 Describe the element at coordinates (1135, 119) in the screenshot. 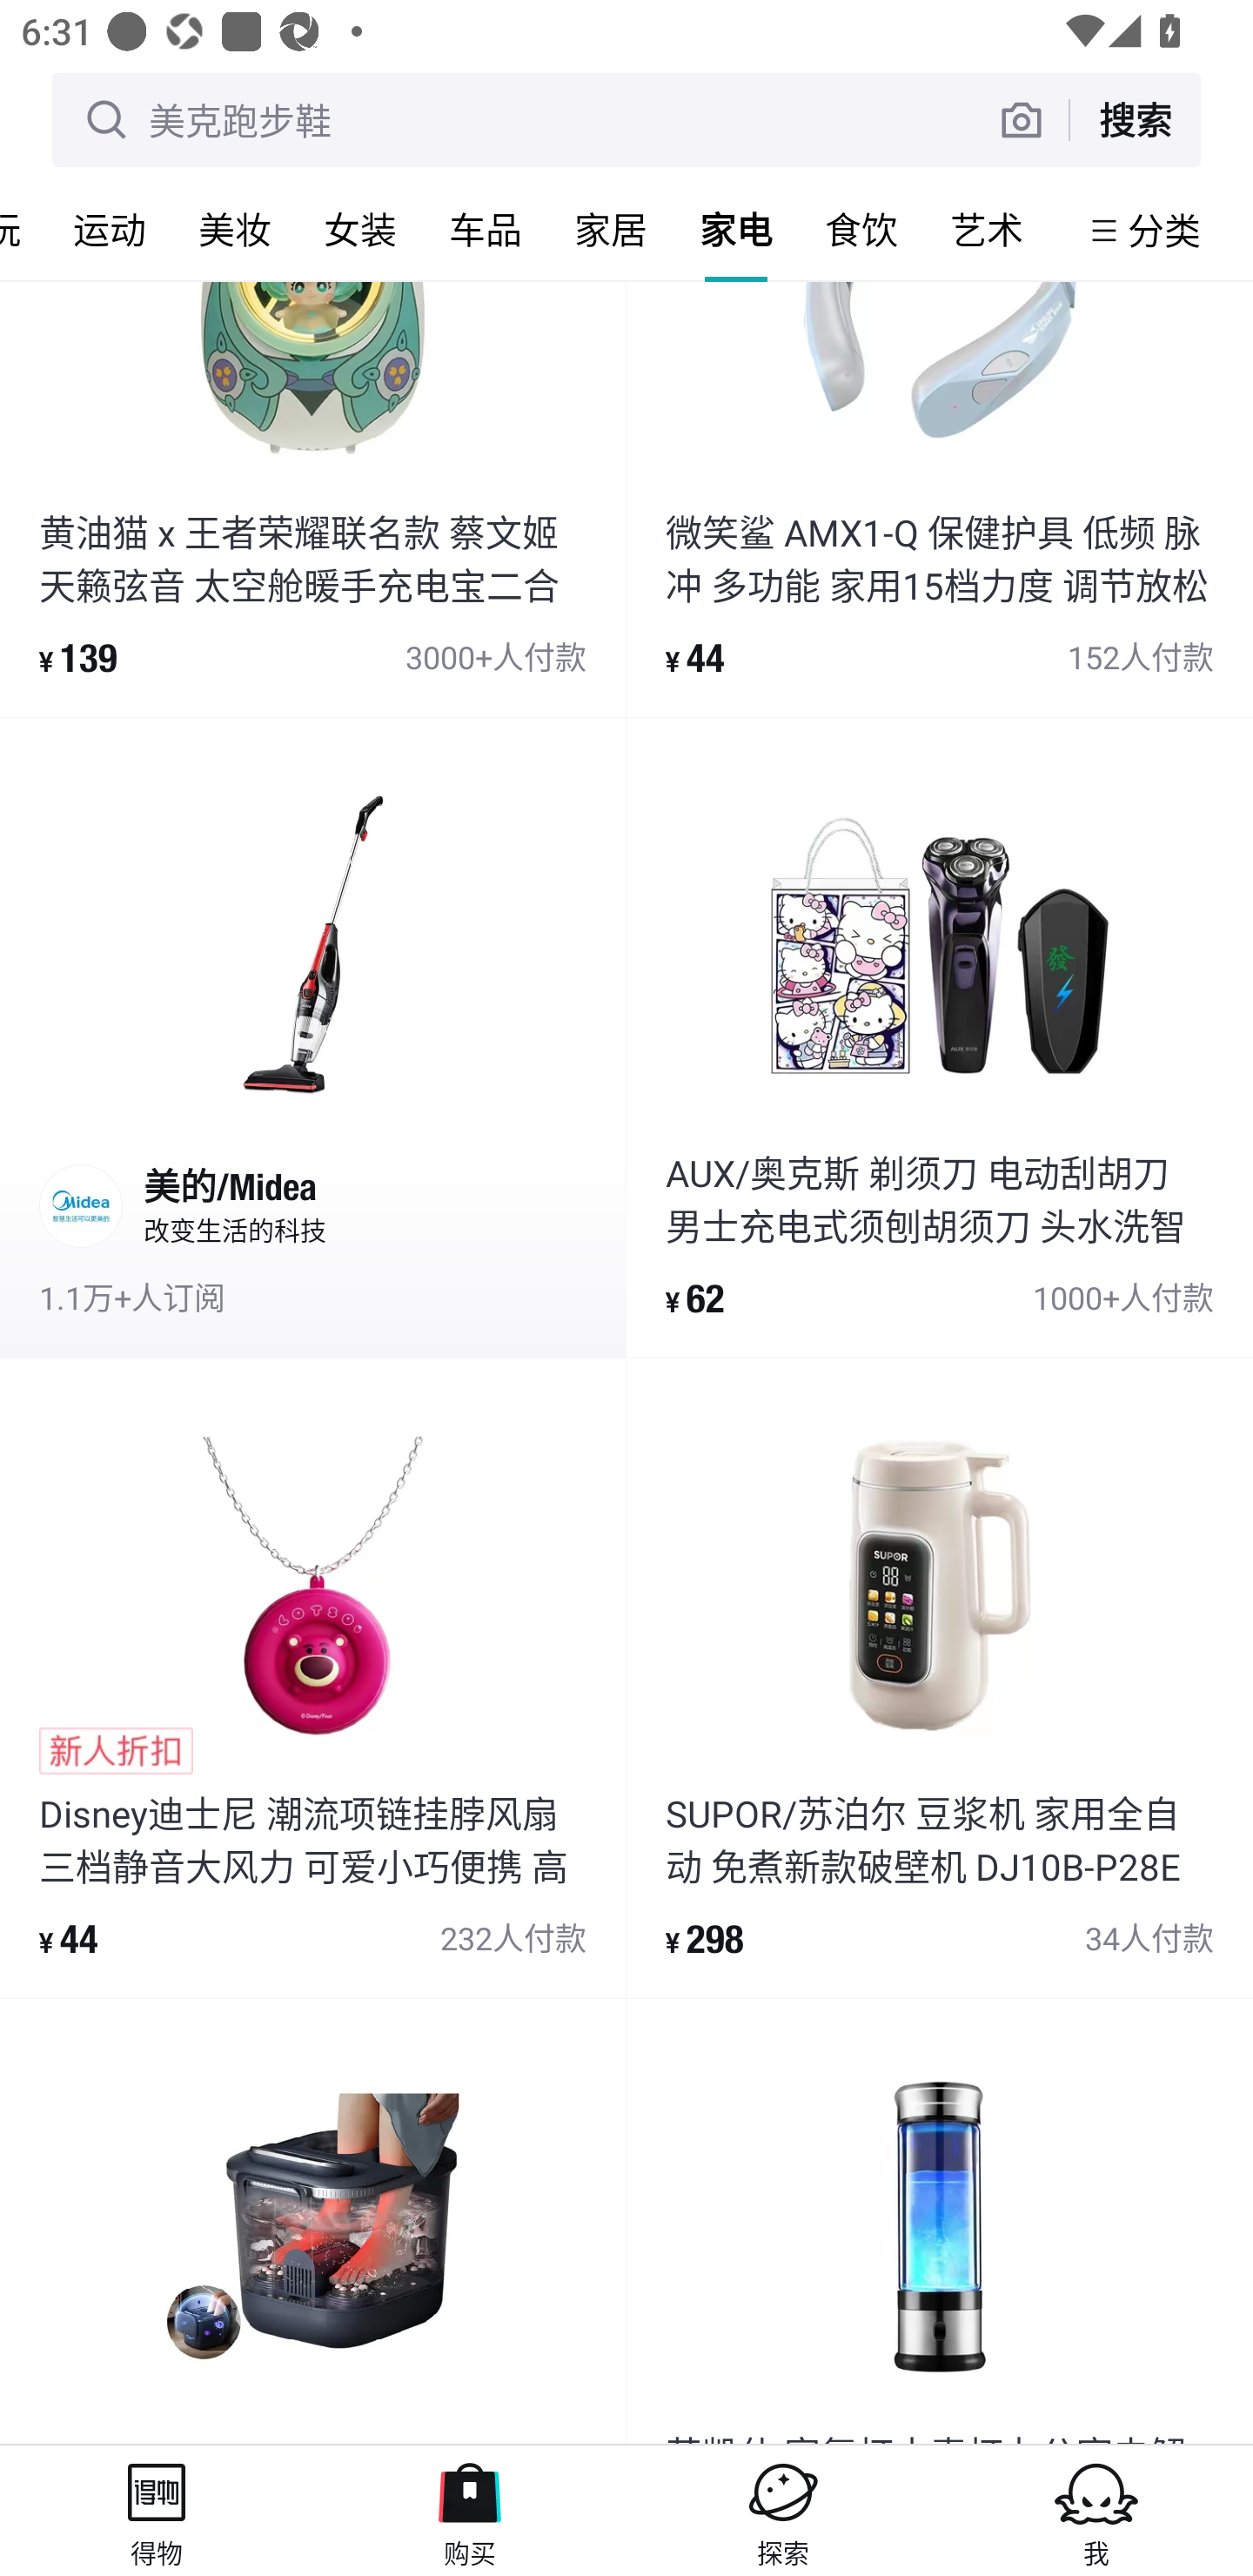

I see `搜索` at that location.